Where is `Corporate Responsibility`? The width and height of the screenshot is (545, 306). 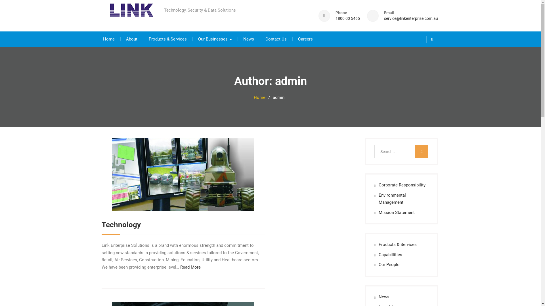 Corporate Responsibility is located at coordinates (402, 185).